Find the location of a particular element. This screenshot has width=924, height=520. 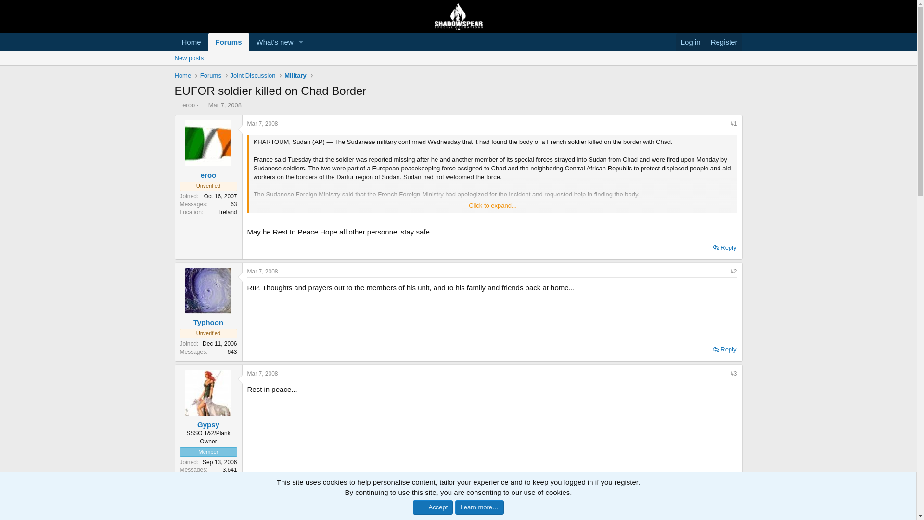

Mar 7, 2008 at 11:38 AM is located at coordinates (263, 123).